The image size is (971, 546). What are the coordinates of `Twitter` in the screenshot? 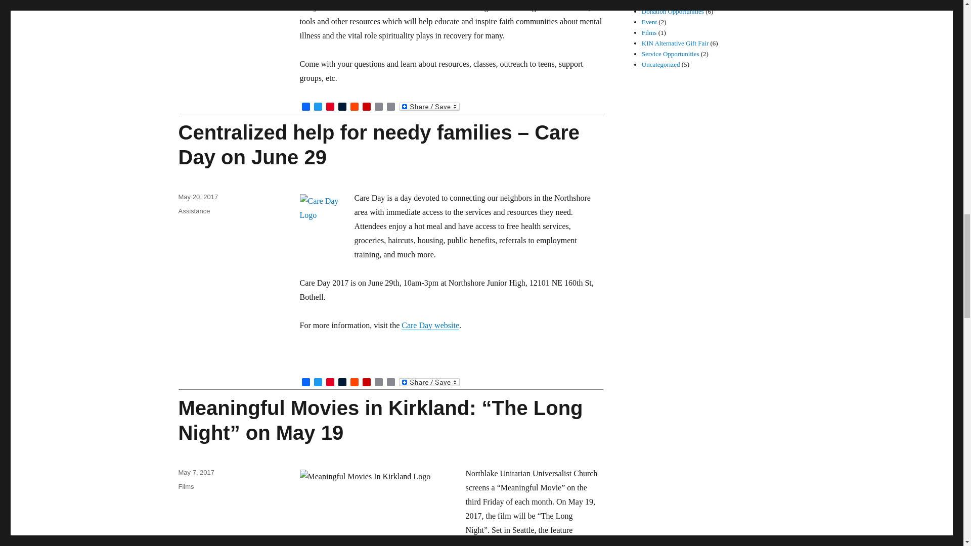 It's located at (318, 107).